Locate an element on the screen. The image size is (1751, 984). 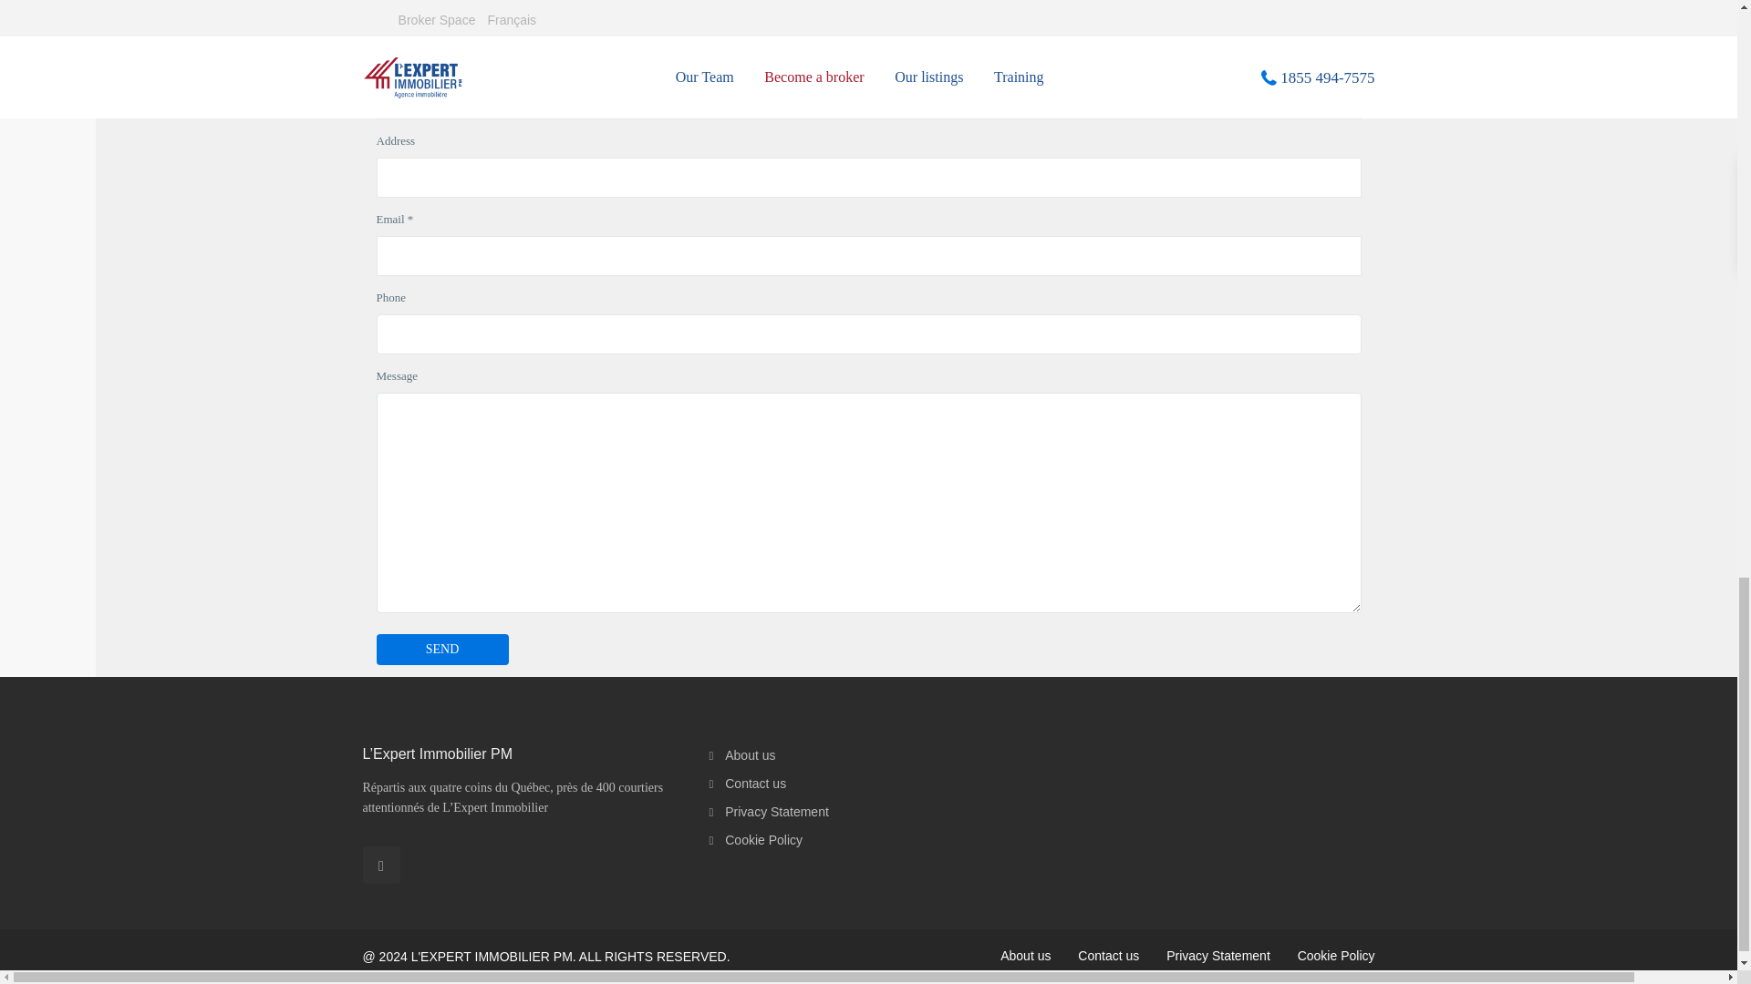
About us is located at coordinates (750, 754).